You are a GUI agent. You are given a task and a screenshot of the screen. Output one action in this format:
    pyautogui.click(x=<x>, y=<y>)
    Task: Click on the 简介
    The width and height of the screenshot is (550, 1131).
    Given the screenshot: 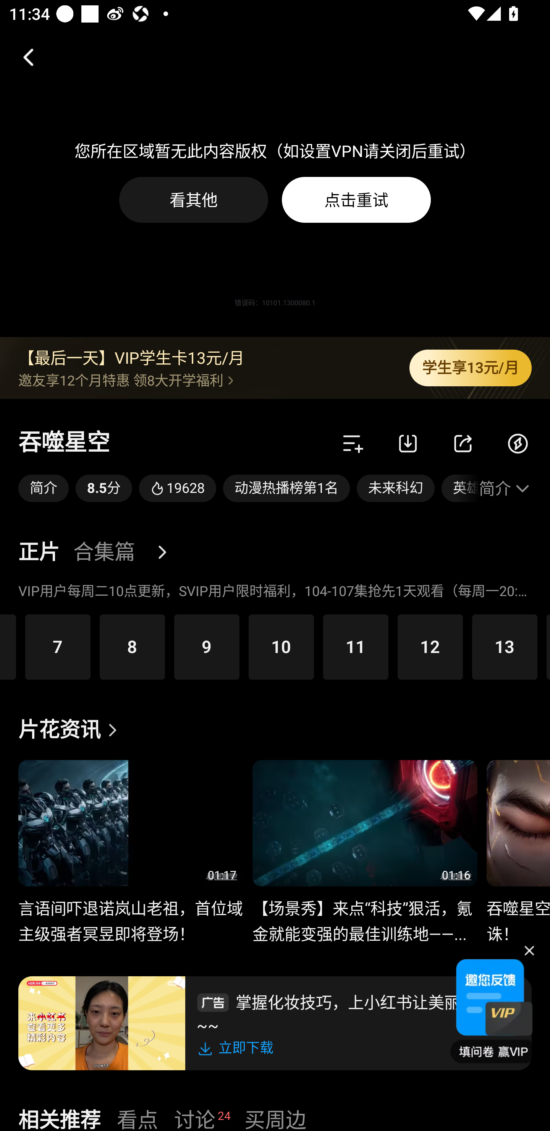 What is the action you would take?
    pyautogui.click(x=505, y=488)
    